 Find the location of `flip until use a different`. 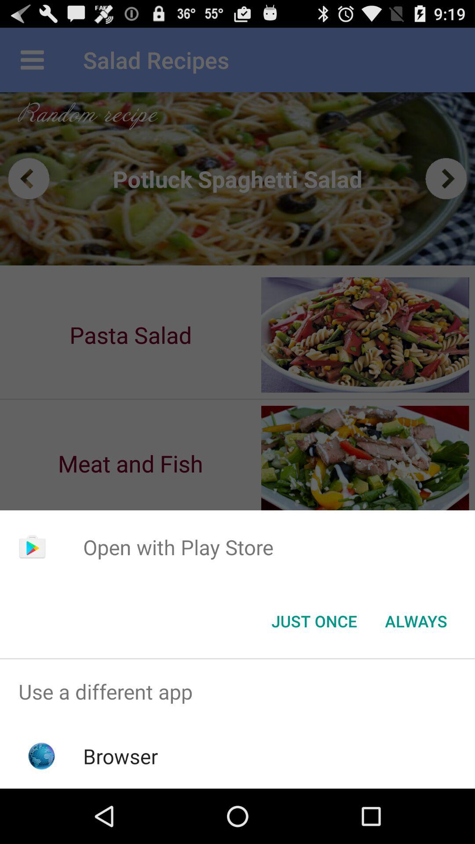

flip until use a different is located at coordinates (237, 692).